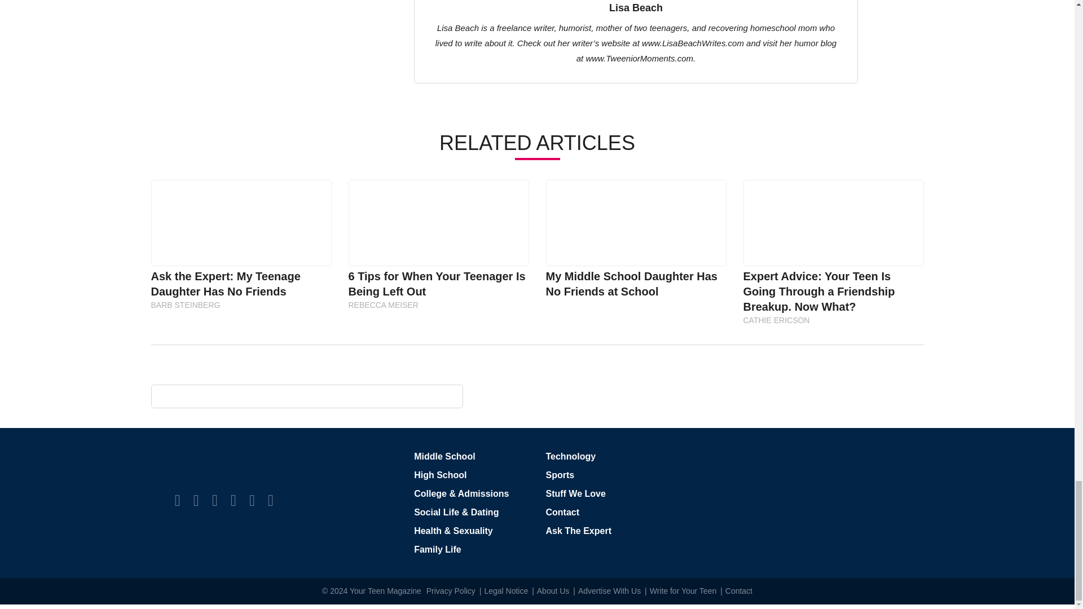 Image resolution: width=1083 pixels, height=609 pixels. Describe the element at coordinates (240, 222) in the screenshot. I see `Ask the Expert: My Teenage Daughter Has No Friends` at that location.